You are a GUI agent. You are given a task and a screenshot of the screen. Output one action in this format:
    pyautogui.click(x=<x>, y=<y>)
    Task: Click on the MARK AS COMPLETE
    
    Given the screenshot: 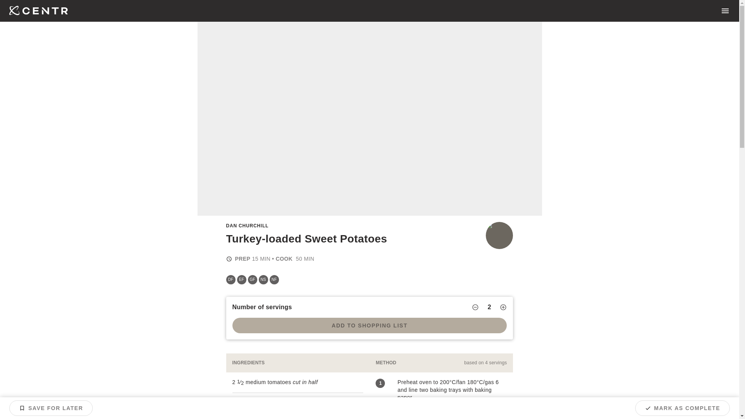 What is the action you would take?
    pyautogui.click(x=683, y=408)
    